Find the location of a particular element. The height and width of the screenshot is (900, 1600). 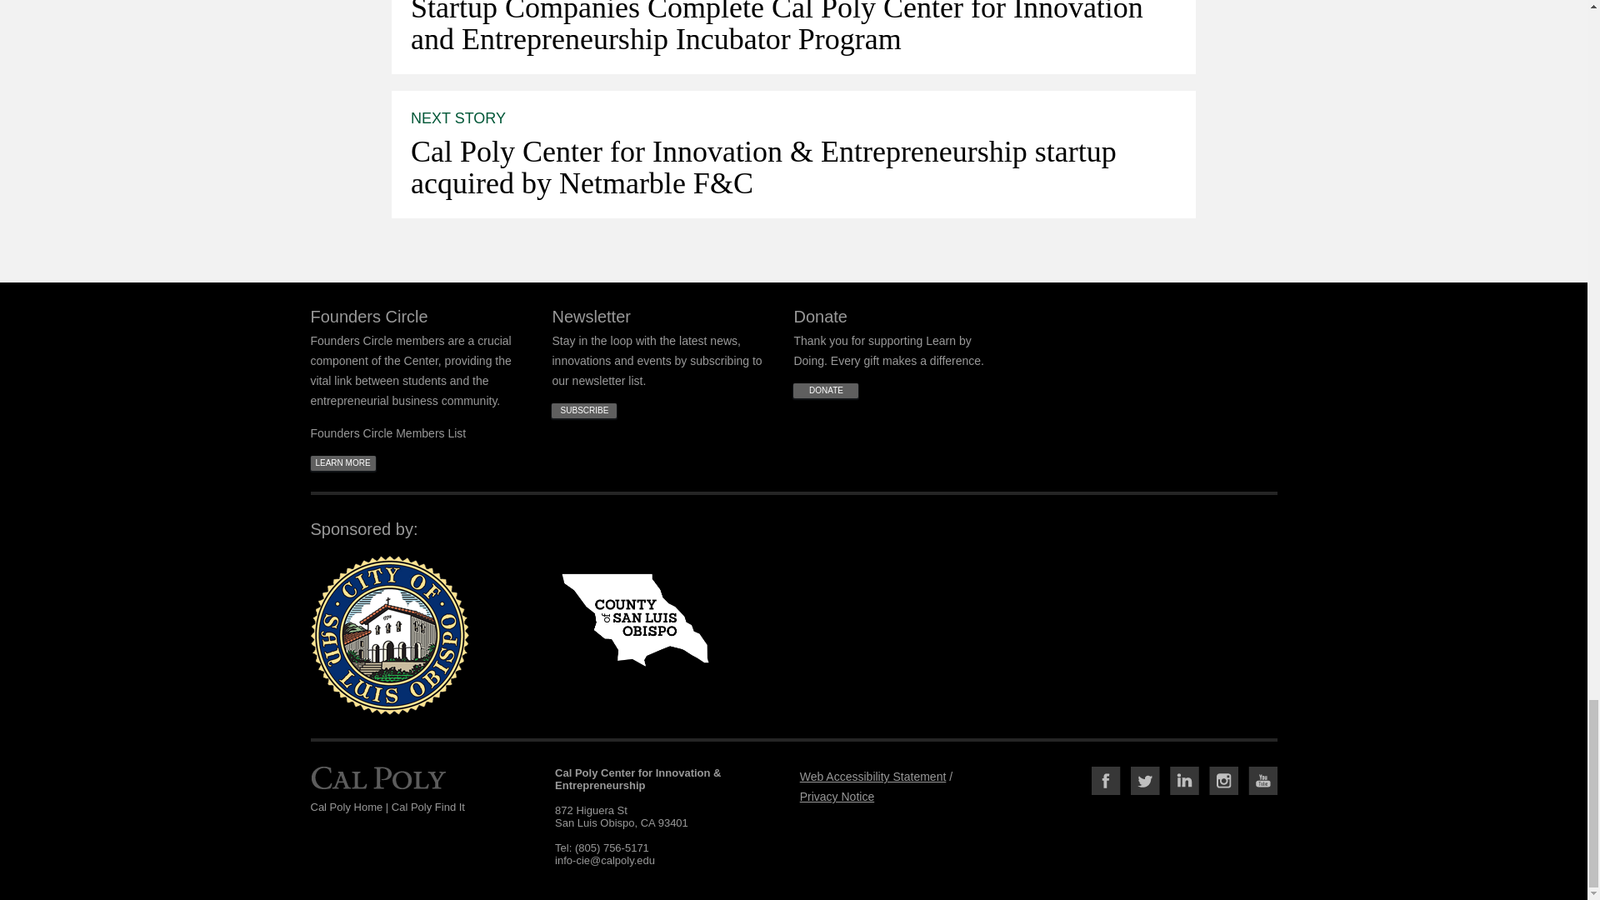

DONATE is located at coordinates (825, 391).